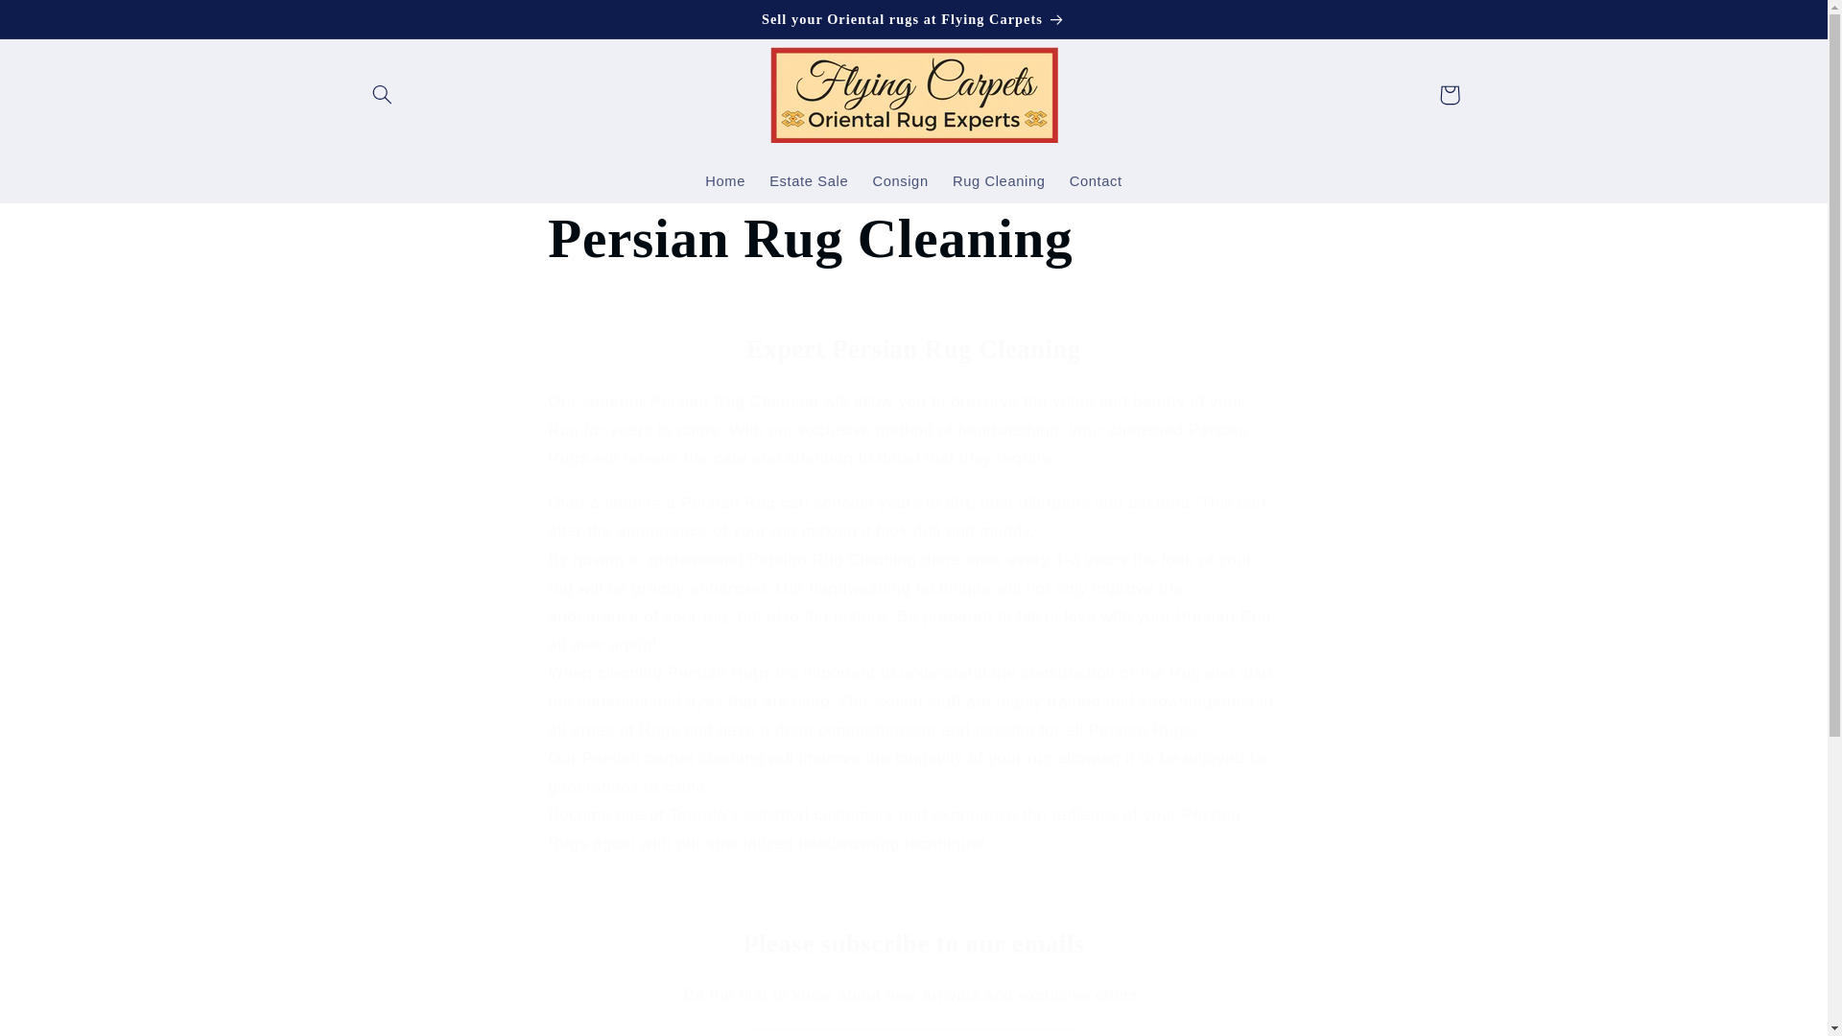 The image size is (1842, 1036). What do you see at coordinates (808, 182) in the screenshot?
I see `Estate Sale` at bounding box center [808, 182].